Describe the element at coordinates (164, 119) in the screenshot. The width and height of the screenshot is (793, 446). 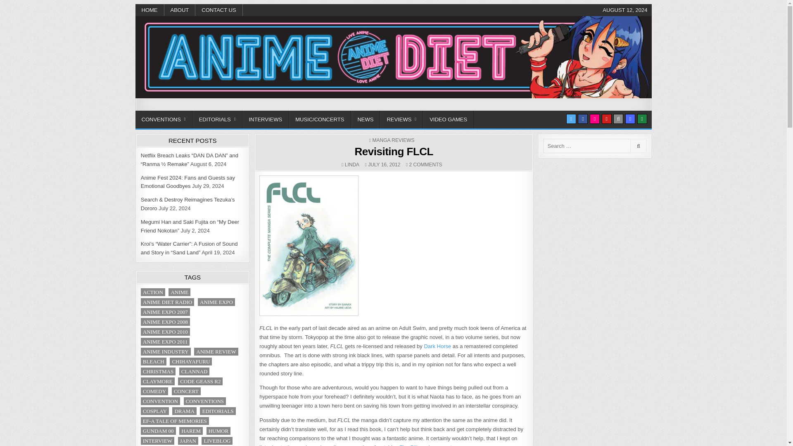
I see `CONVENTIONS` at that location.